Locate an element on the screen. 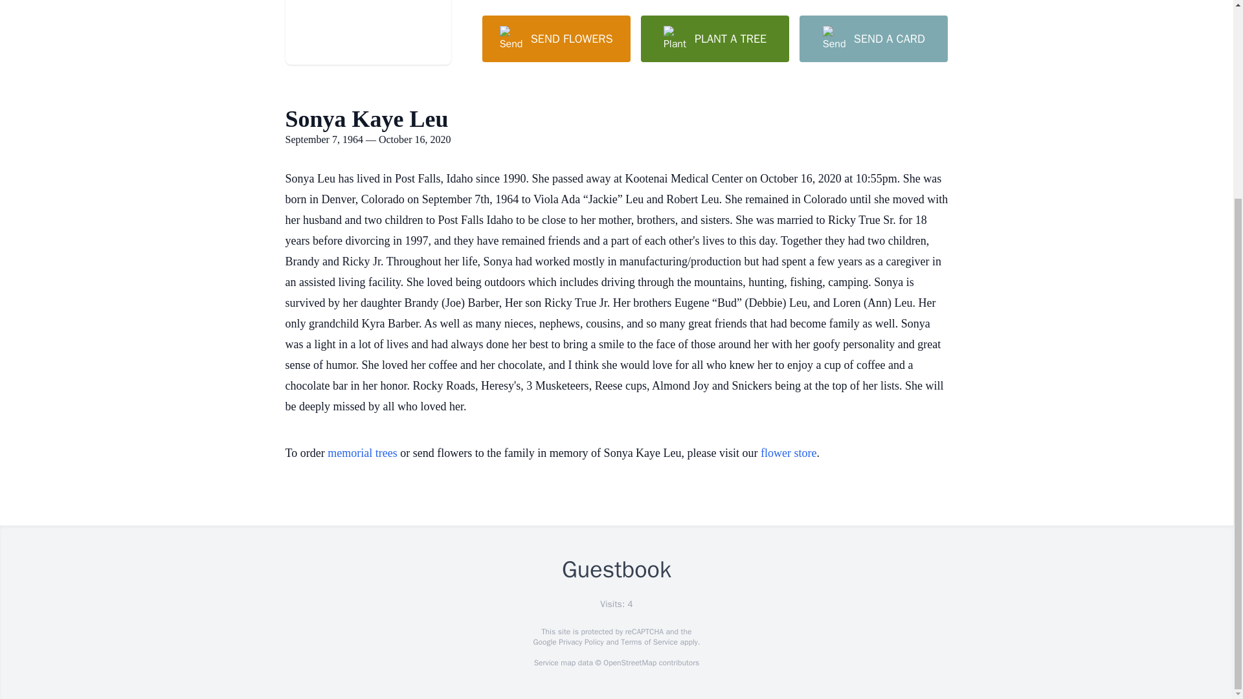 The width and height of the screenshot is (1243, 699). SEND A CARD is located at coordinates (873, 39).